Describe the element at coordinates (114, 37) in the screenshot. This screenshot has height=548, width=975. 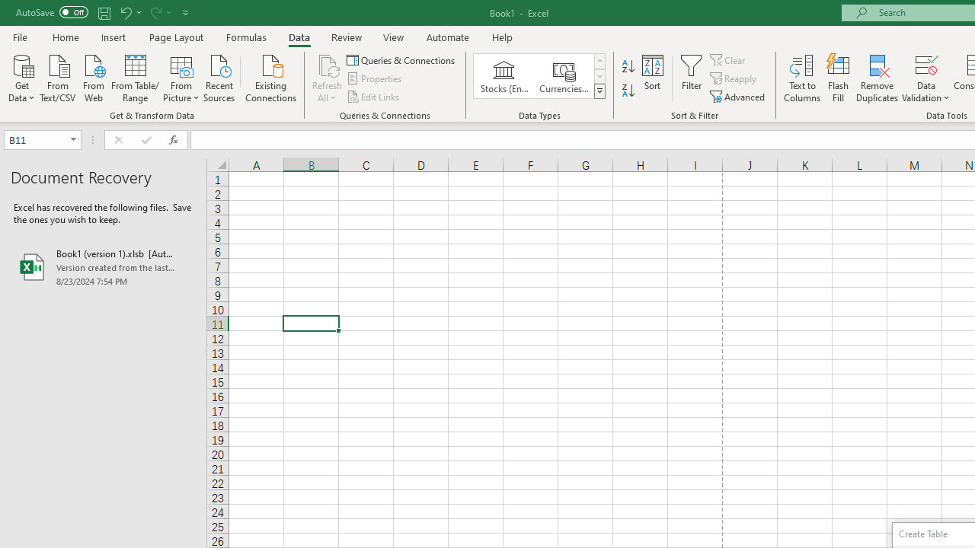
I see `Insert` at that location.